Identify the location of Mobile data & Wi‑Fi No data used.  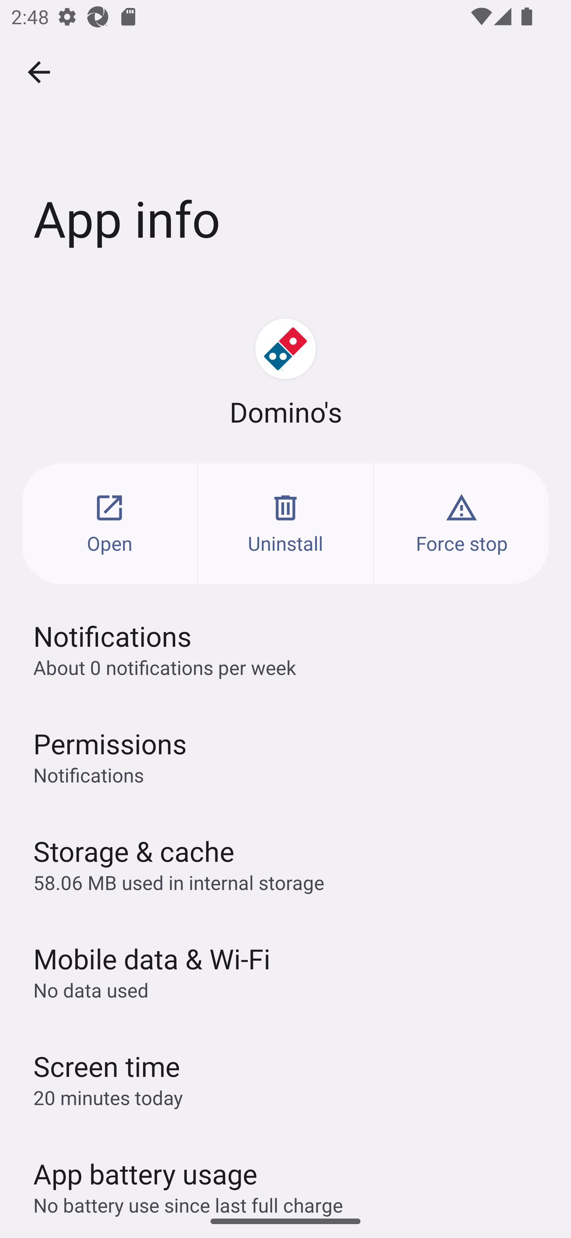
(285, 971).